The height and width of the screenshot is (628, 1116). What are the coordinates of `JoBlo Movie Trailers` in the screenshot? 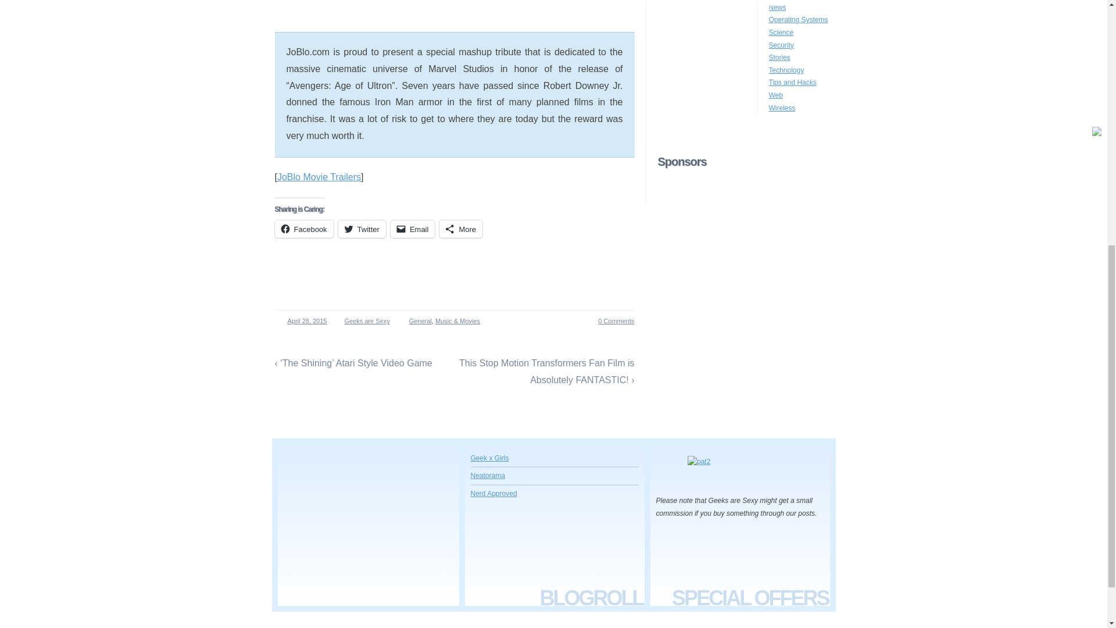 It's located at (319, 177).